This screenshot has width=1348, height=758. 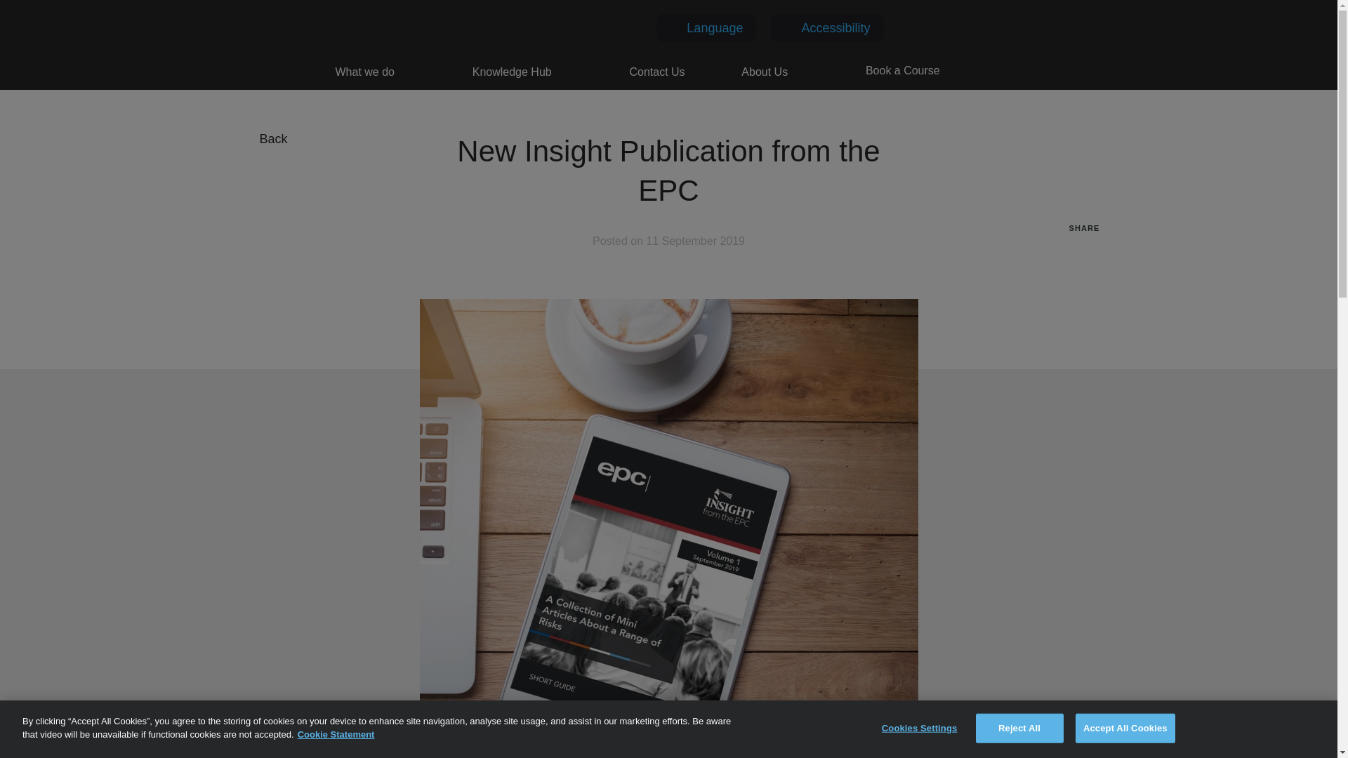 What do you see at coordinates (514, 72) in the screenshot?
I see `Knowledge Hub` at bounding box center [514, 72].